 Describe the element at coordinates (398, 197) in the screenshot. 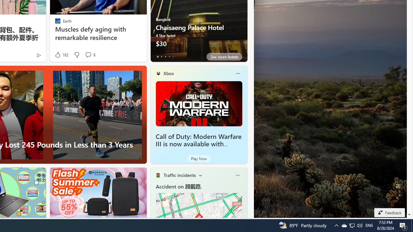

I see `Expand background` at that location.